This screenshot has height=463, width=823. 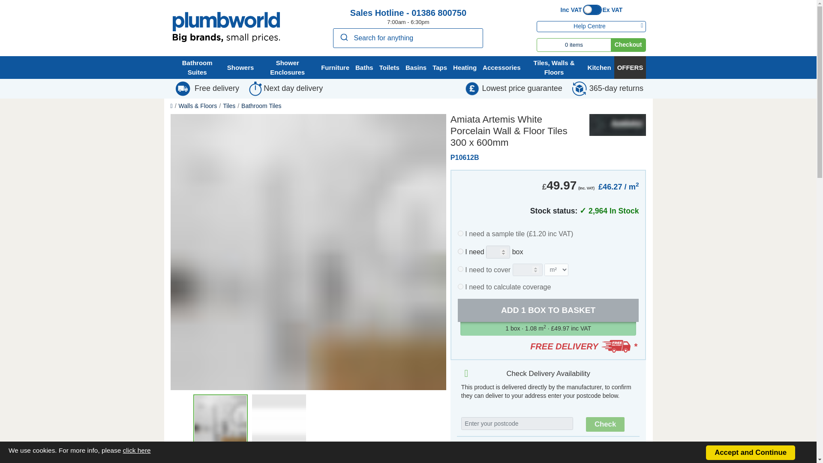 What do you see at coordinates (460, 286) in the screenshot?
I see `by-calculator` at bounding box center [460, 286].